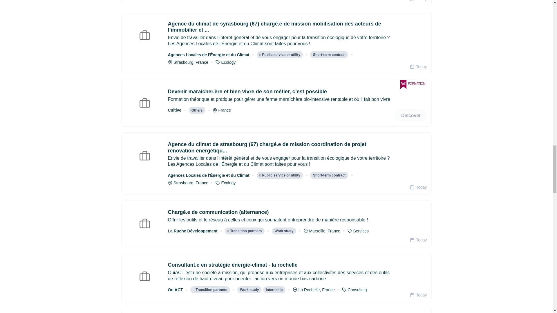 The image size is (557, 313). What do you see at coordinates (411, 116) in the screenshot?
I see `Discover` at bounding box center [411, 116].